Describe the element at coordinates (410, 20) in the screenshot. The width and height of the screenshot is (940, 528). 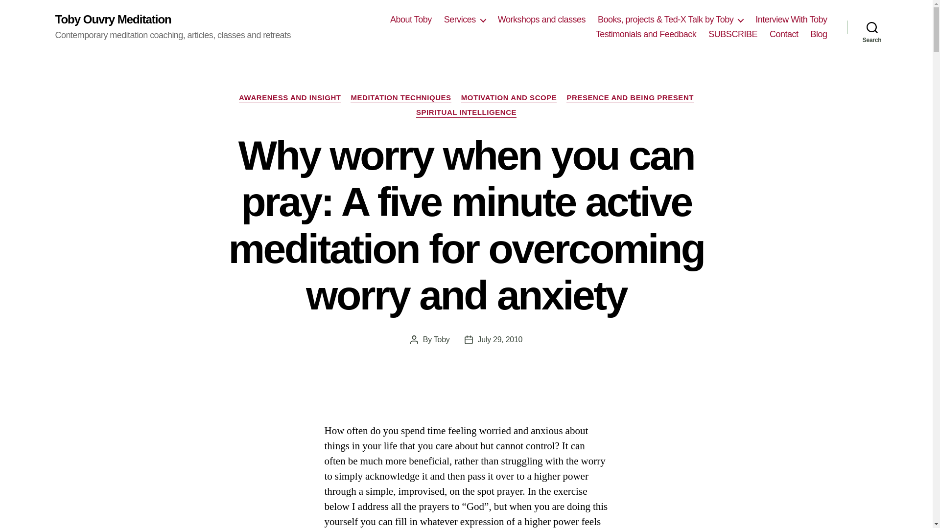
I see `About Toby` at that location.